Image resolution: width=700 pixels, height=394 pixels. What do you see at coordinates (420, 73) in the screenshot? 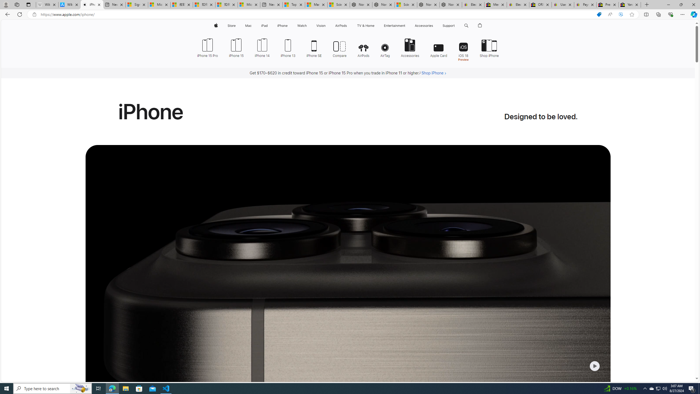
I see `Footnote 1` at bounding box center [420, 73].